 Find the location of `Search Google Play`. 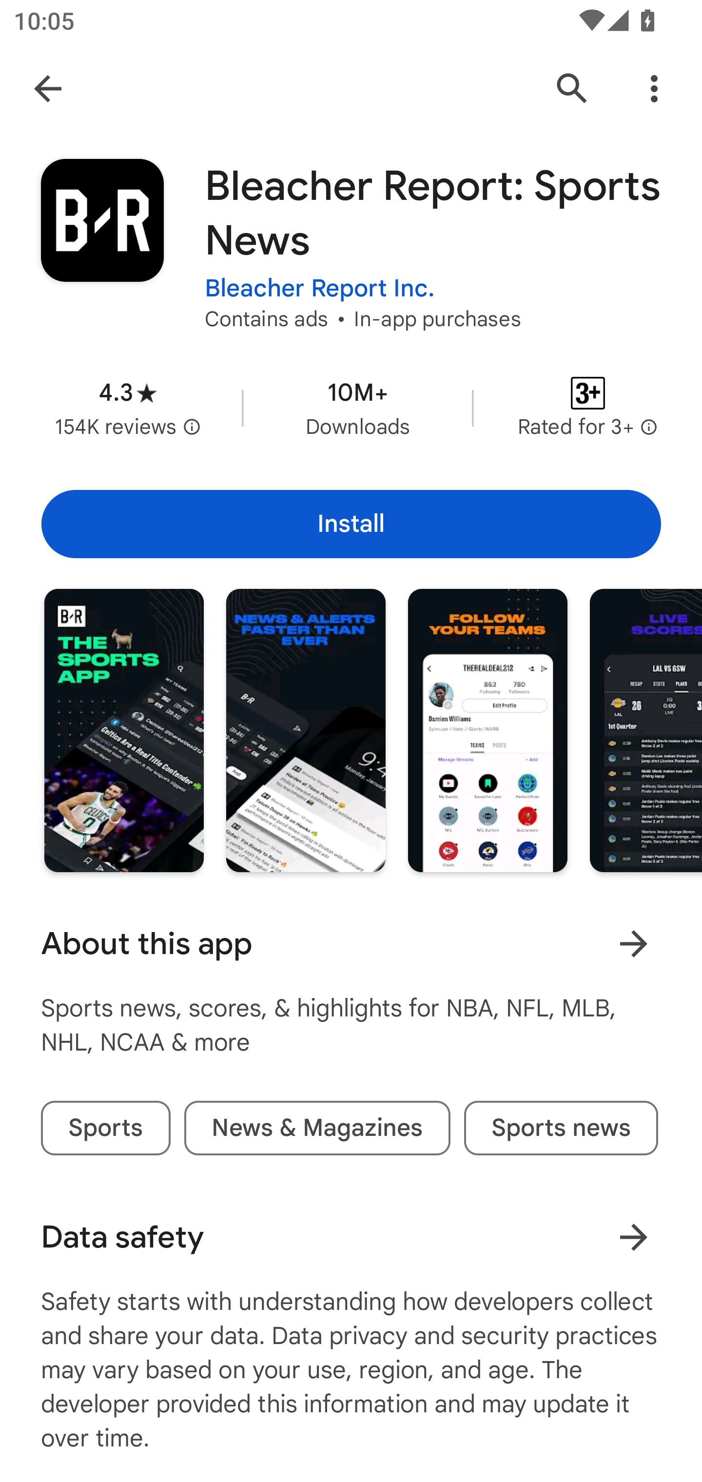

Search Google Play is located at coordinates (572, 89).